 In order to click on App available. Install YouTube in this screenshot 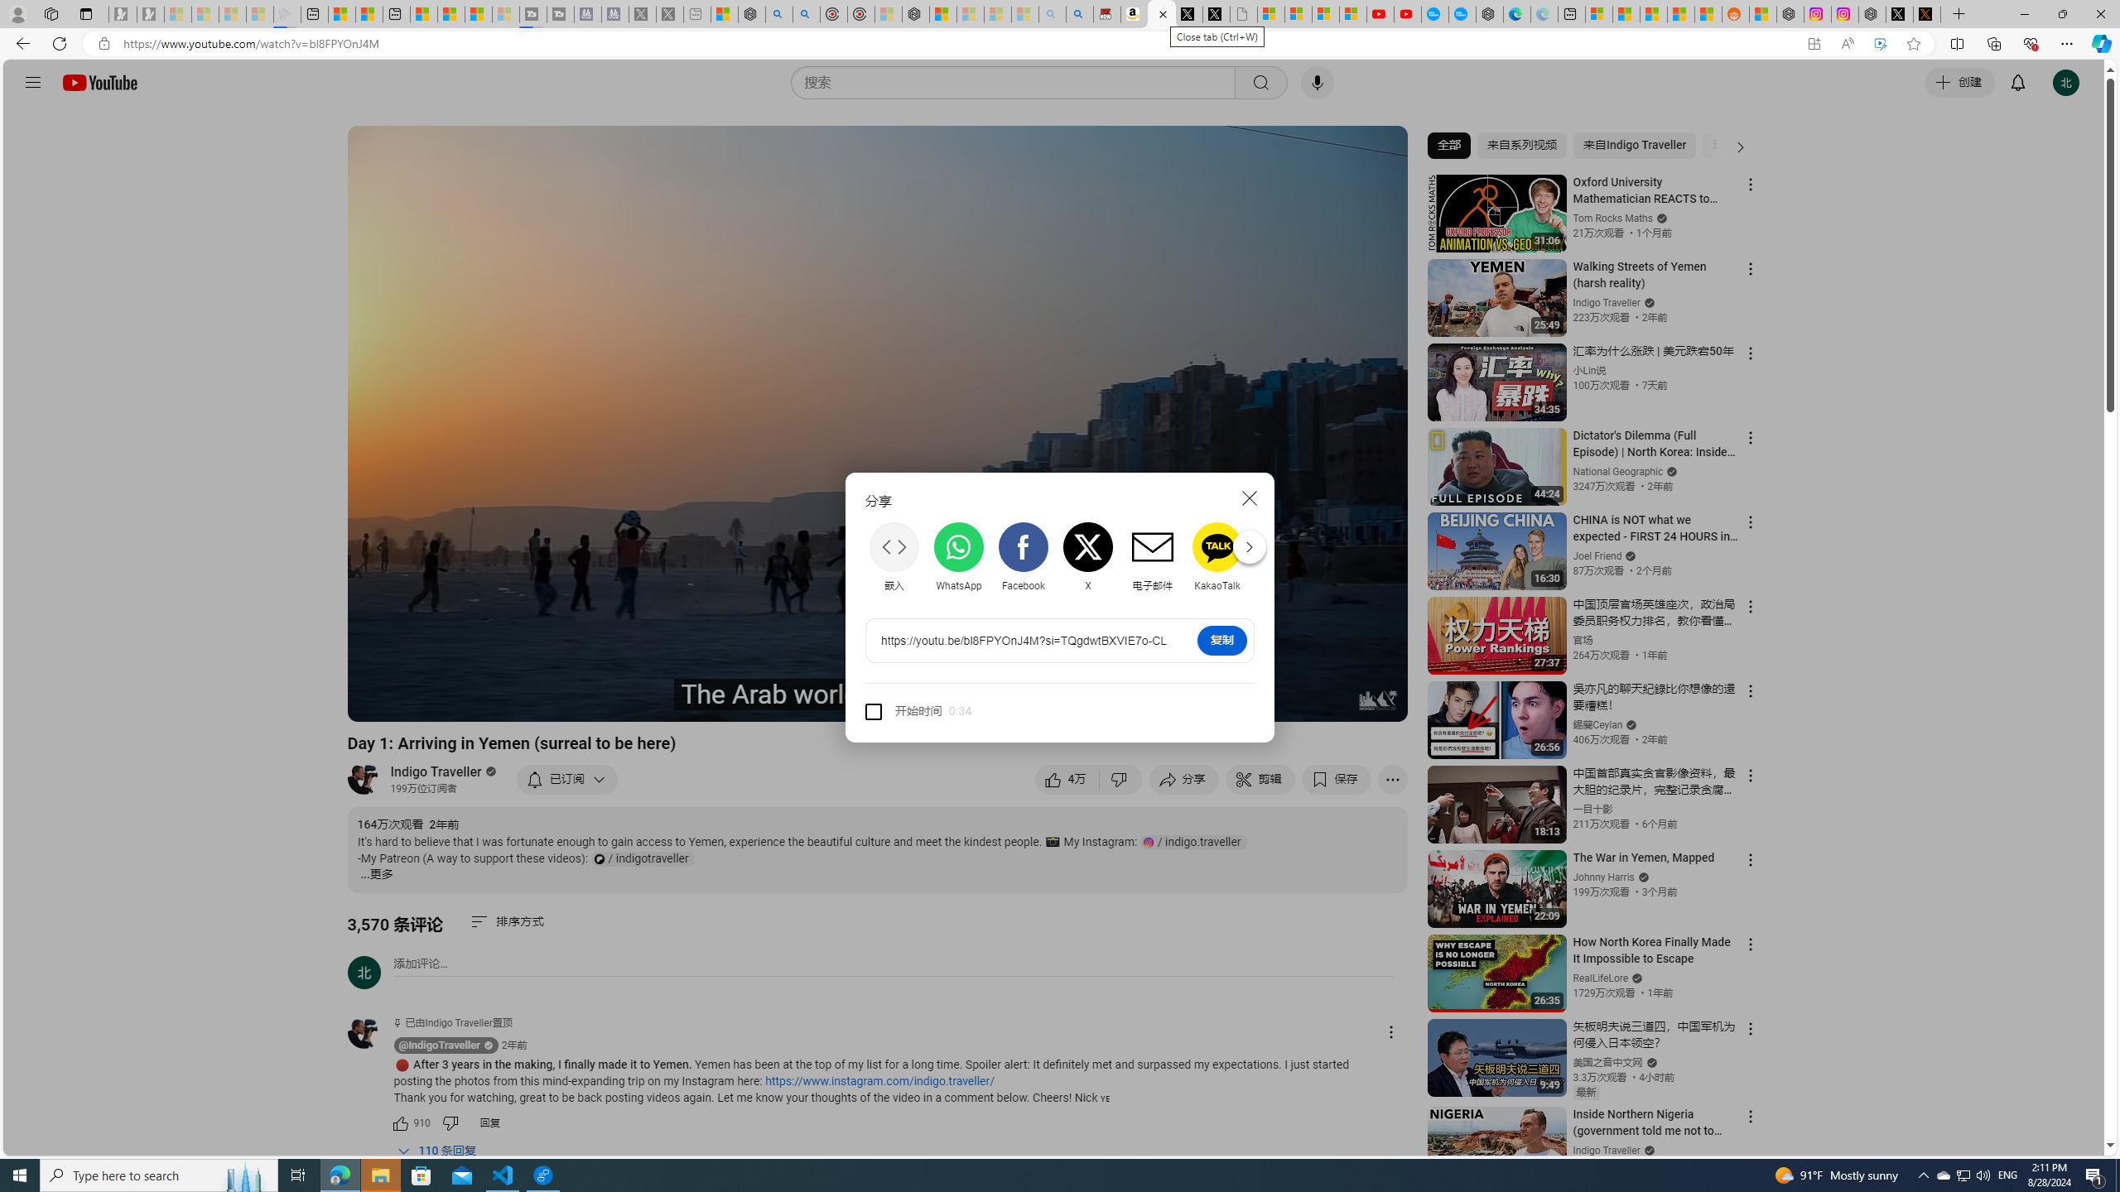, I will do `click(1814, 44)`.